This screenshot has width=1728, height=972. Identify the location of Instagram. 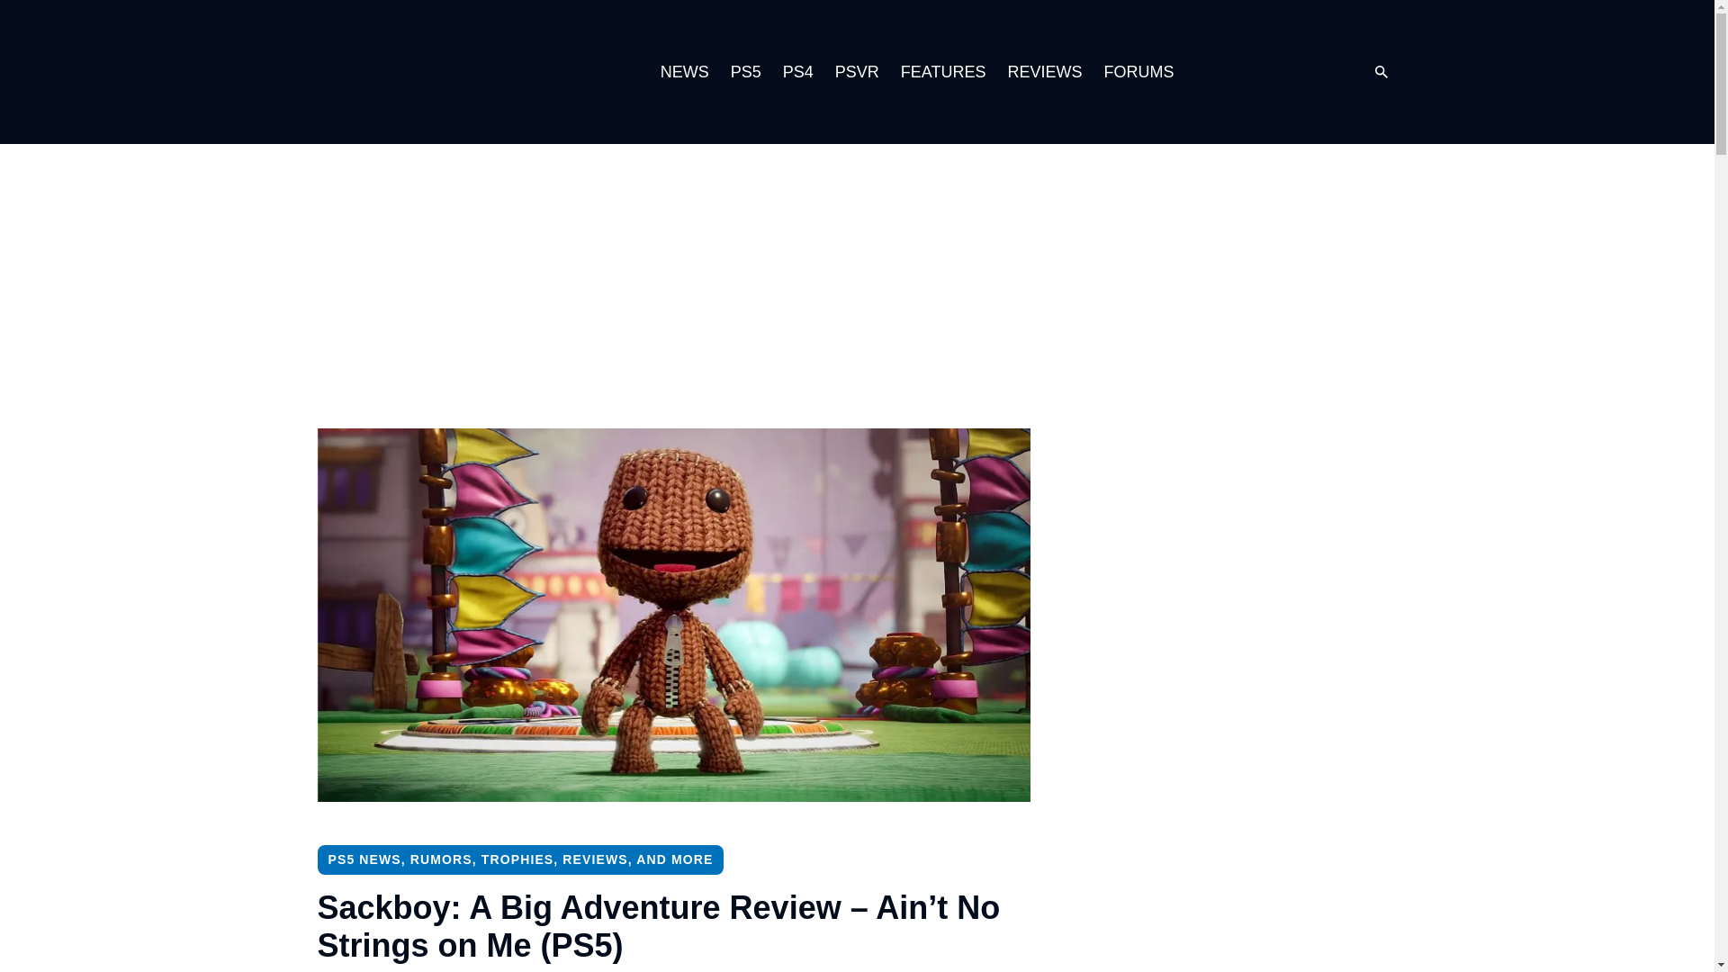
(1245, 72).